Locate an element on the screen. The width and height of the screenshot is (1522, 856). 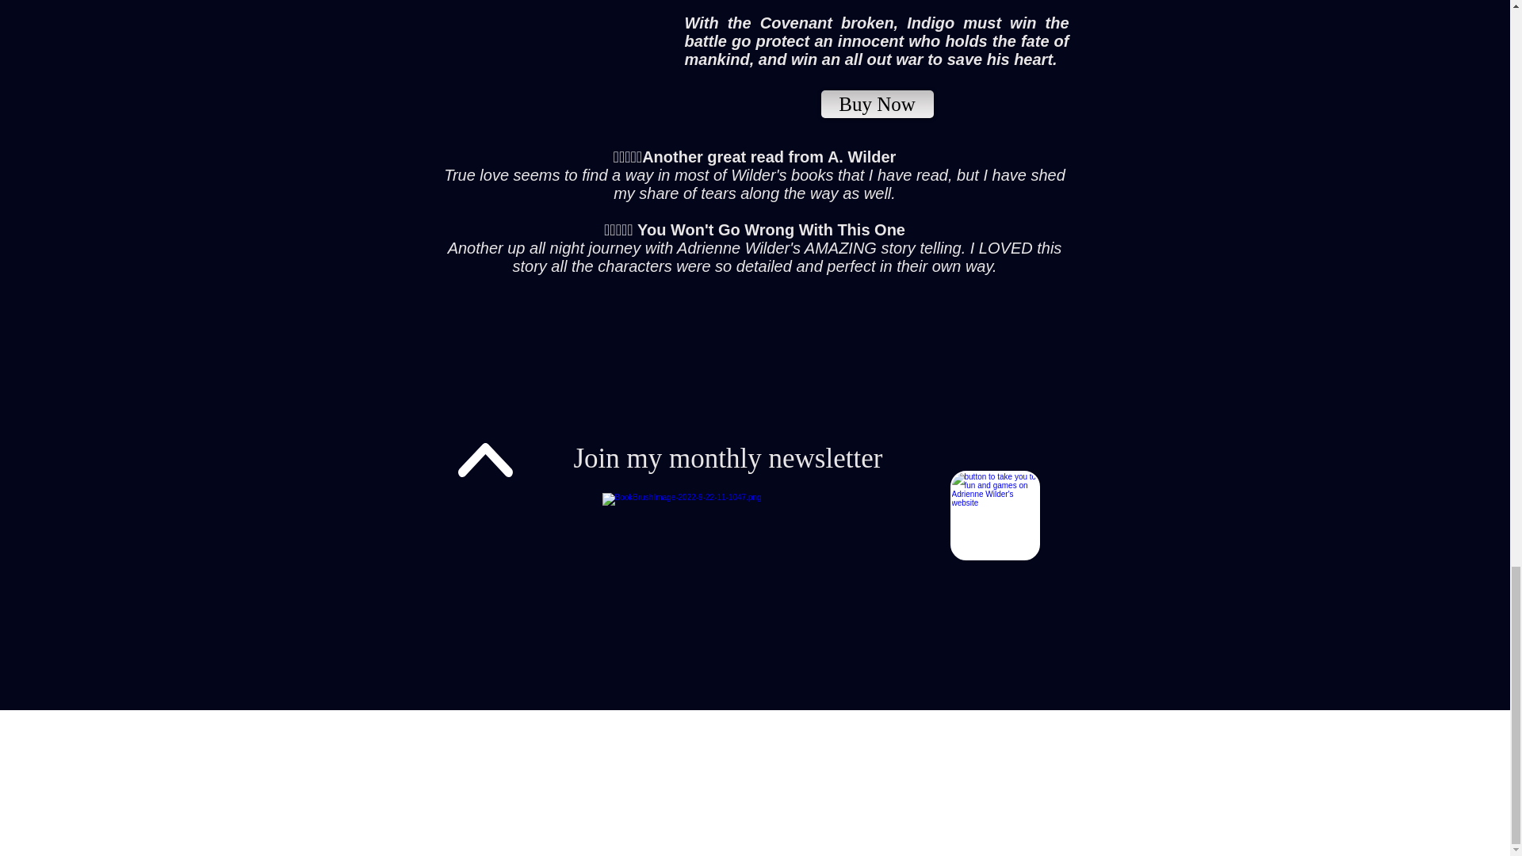
Do you want to play a game? is located at coordinates (994, 515).